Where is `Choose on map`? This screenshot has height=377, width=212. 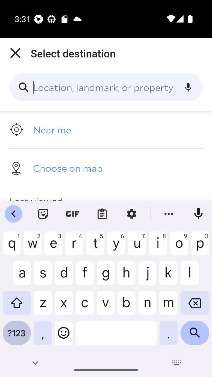
Choose on map is located at coordinates (106, 168).